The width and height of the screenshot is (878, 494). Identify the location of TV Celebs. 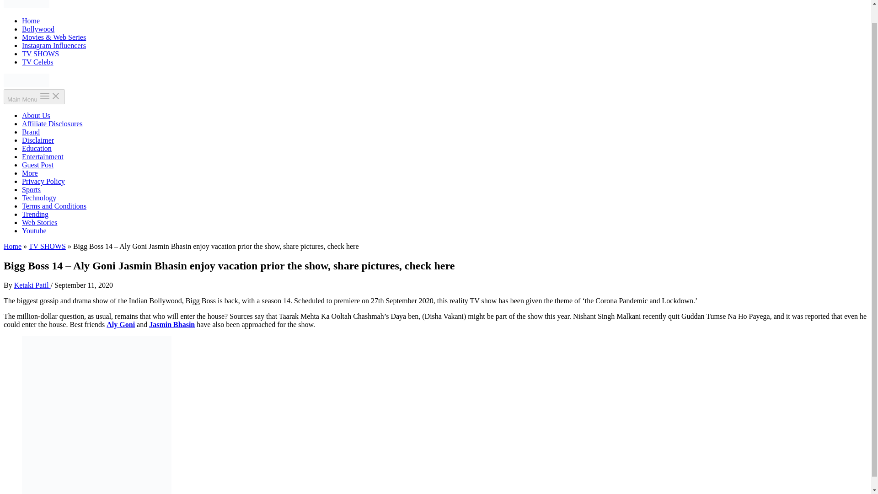
(37, 62).